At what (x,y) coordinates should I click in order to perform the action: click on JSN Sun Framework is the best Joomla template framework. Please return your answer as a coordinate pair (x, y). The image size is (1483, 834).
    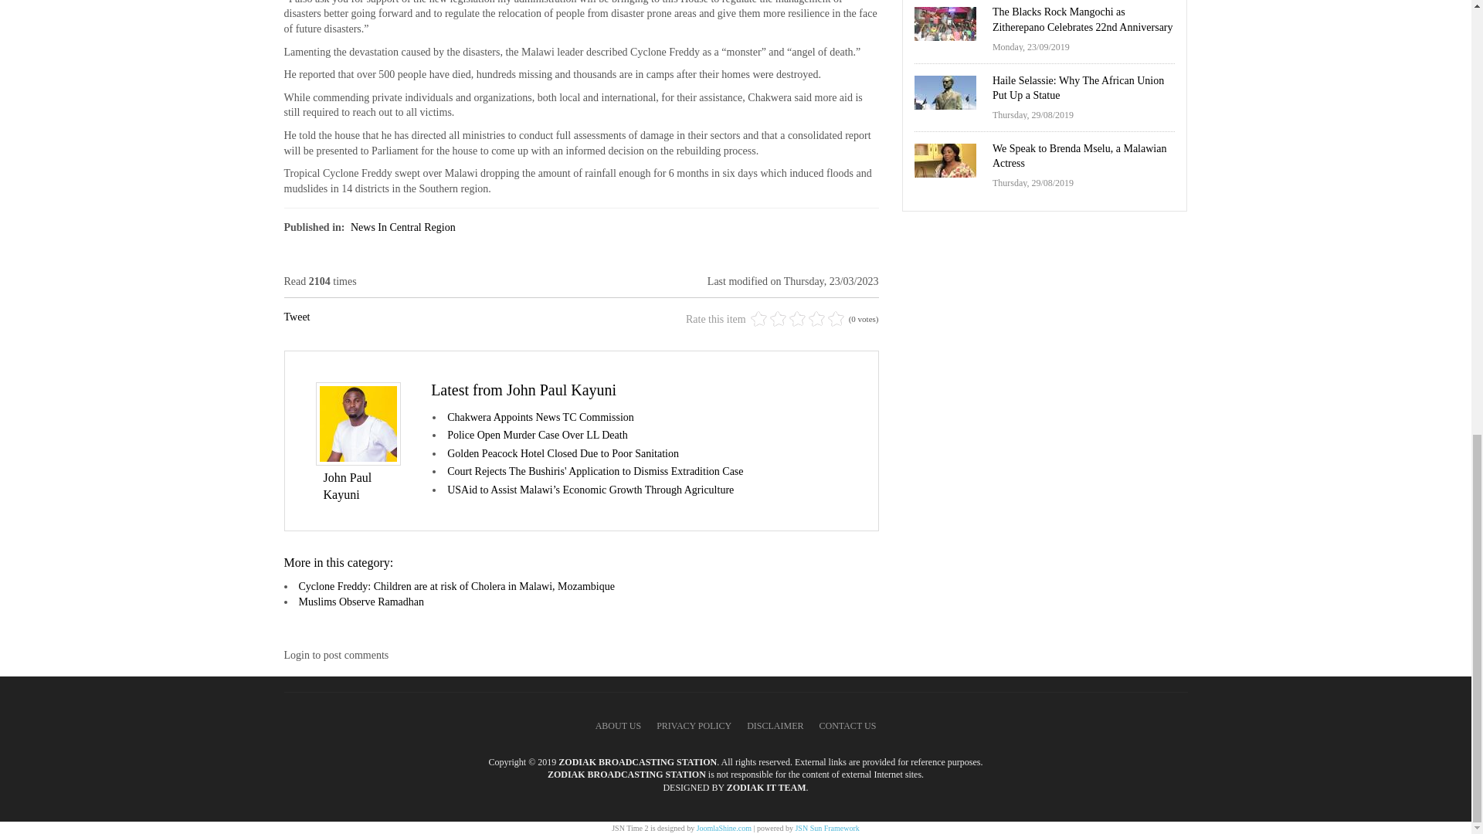
    Looking at the image, I should click on (826, 828).